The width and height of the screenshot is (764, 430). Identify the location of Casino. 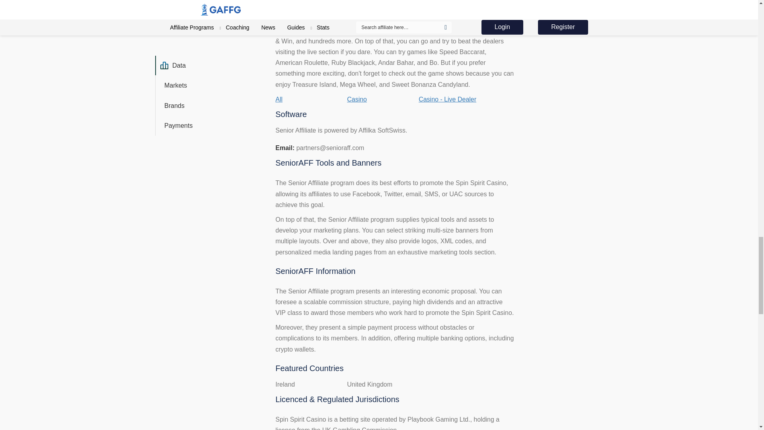
(357, 99).